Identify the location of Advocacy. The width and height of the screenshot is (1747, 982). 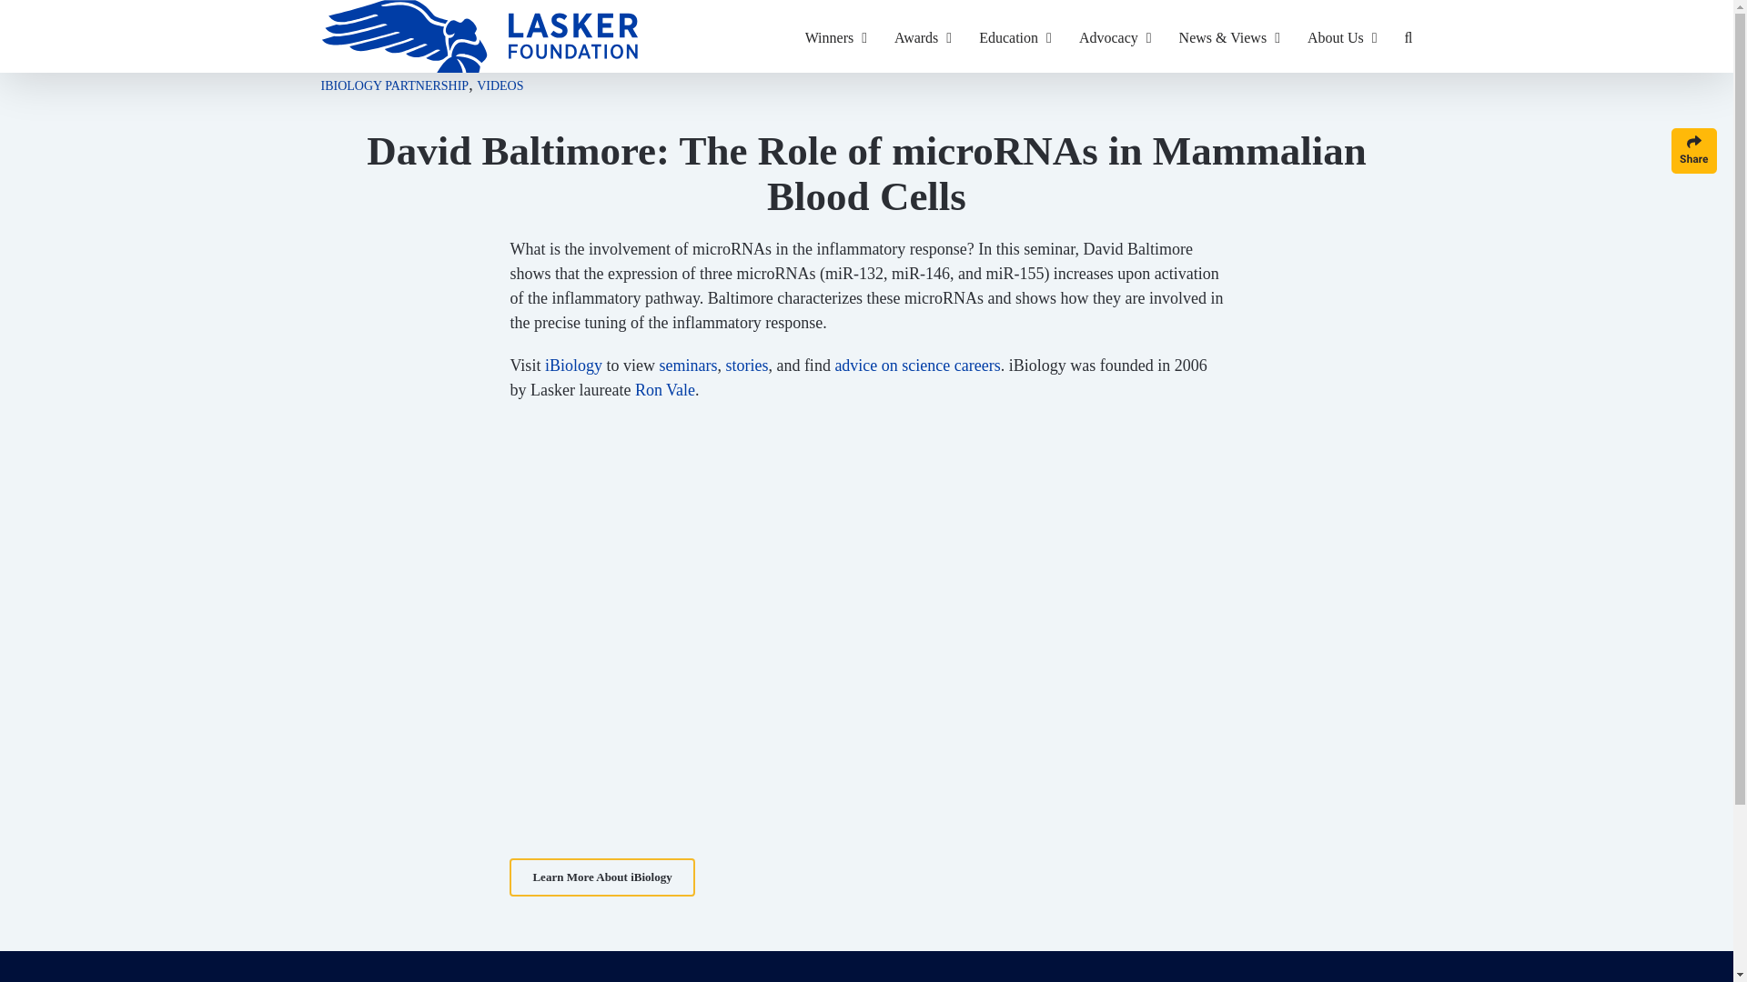
(1116, 36).